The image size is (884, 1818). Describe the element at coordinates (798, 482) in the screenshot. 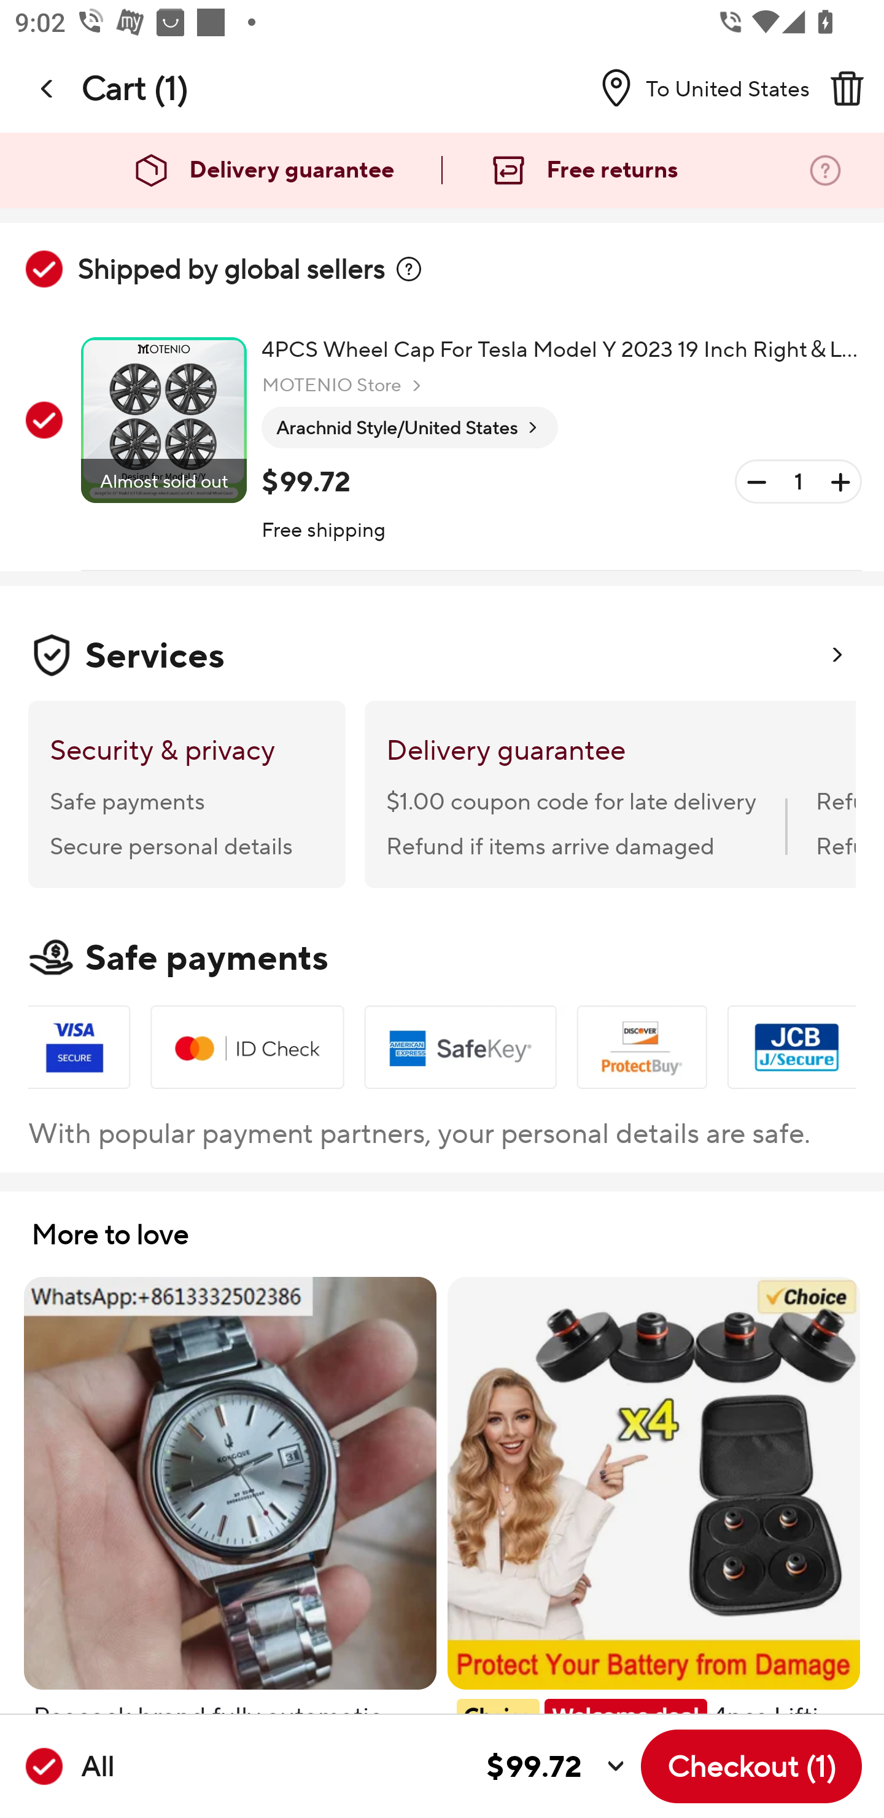

I see `1` at that location.